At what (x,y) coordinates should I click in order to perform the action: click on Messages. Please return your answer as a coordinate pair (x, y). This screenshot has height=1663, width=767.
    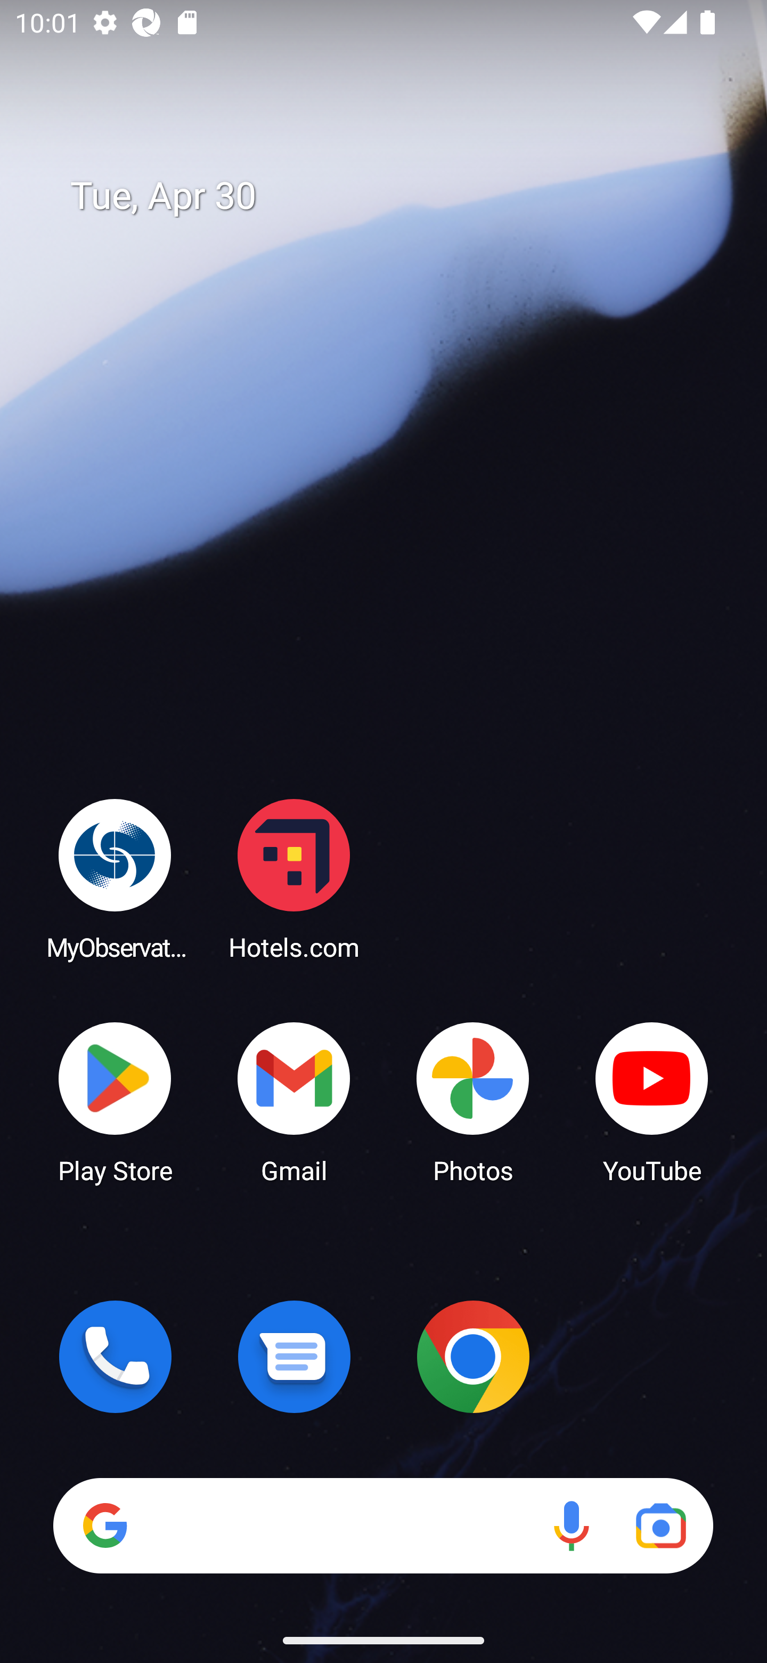
    Looking at the image, I should click on (294, 1357).